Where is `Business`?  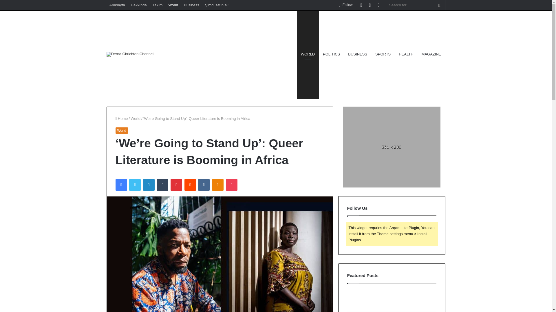 Business is located at coordinates (192, 5).